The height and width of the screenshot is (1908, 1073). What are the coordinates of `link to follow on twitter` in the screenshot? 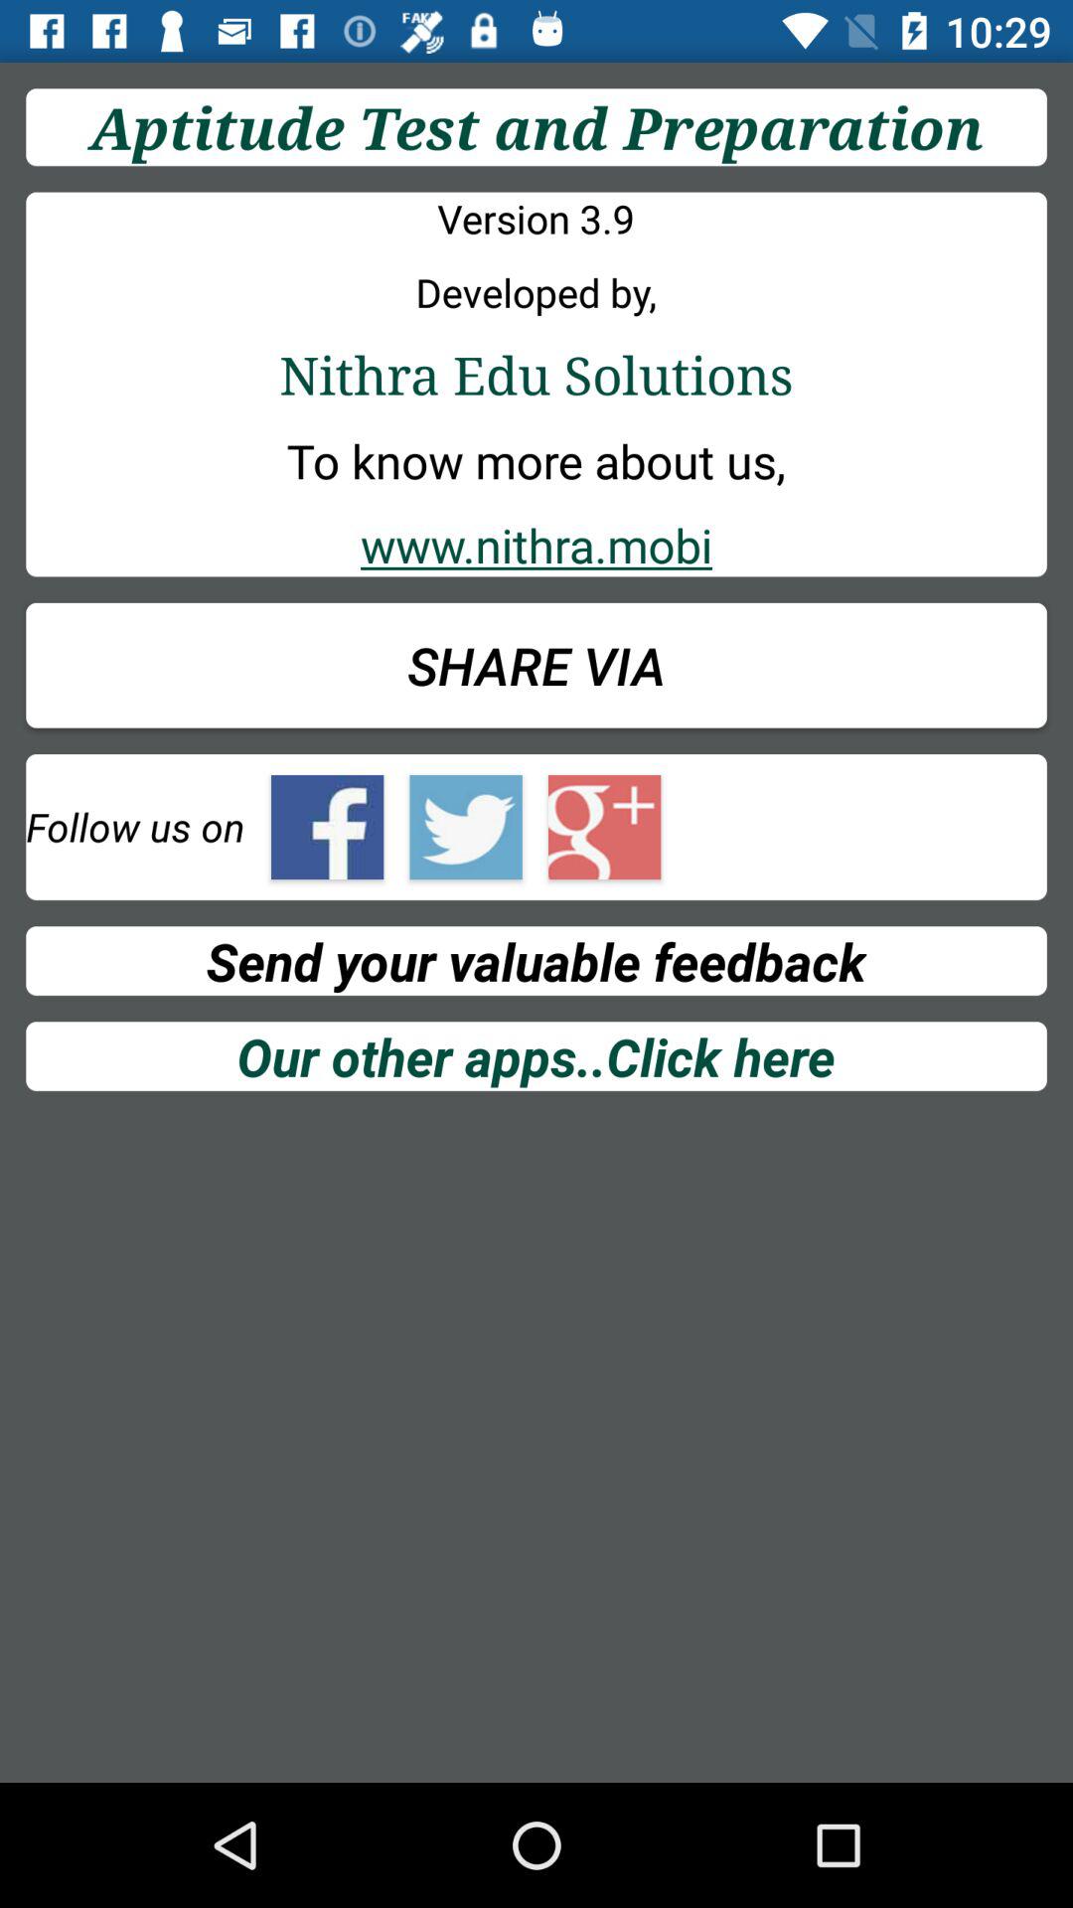 It's located at (465, 827).